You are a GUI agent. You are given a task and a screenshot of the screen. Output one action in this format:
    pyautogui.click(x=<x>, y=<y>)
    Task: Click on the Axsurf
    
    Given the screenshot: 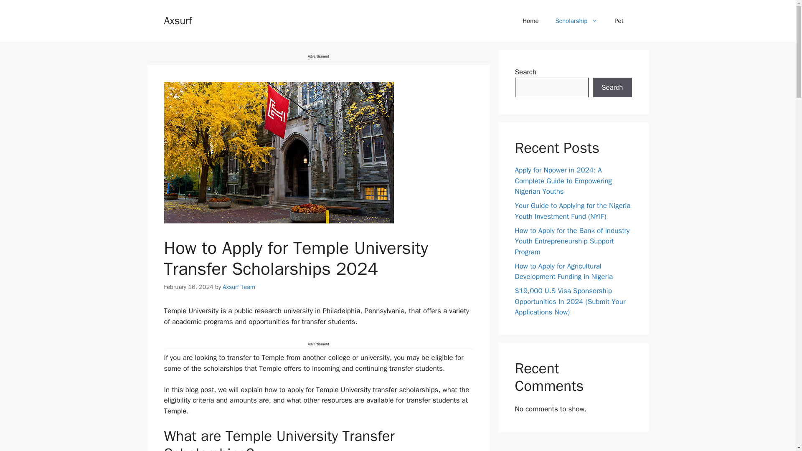 What is the action you would take?
    pyautogui.click(x=177, y=20)
    